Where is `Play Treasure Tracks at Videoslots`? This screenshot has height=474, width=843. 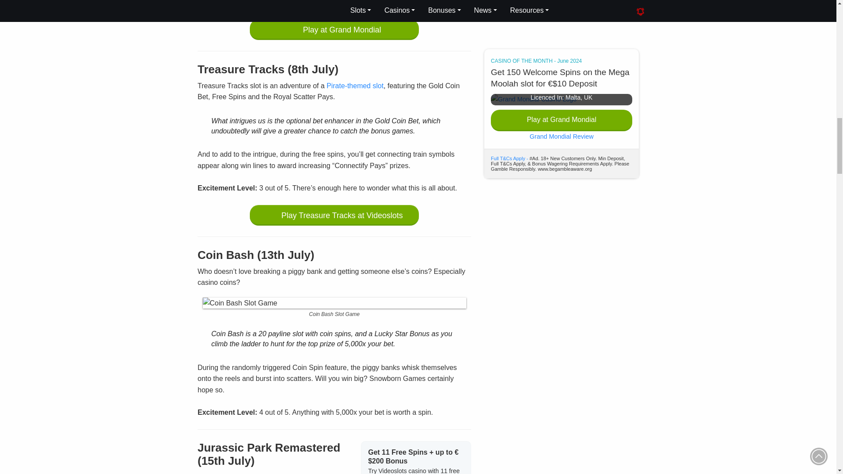 Play Treasure Tracks at Videoslots is located at coordinates (334, 215).